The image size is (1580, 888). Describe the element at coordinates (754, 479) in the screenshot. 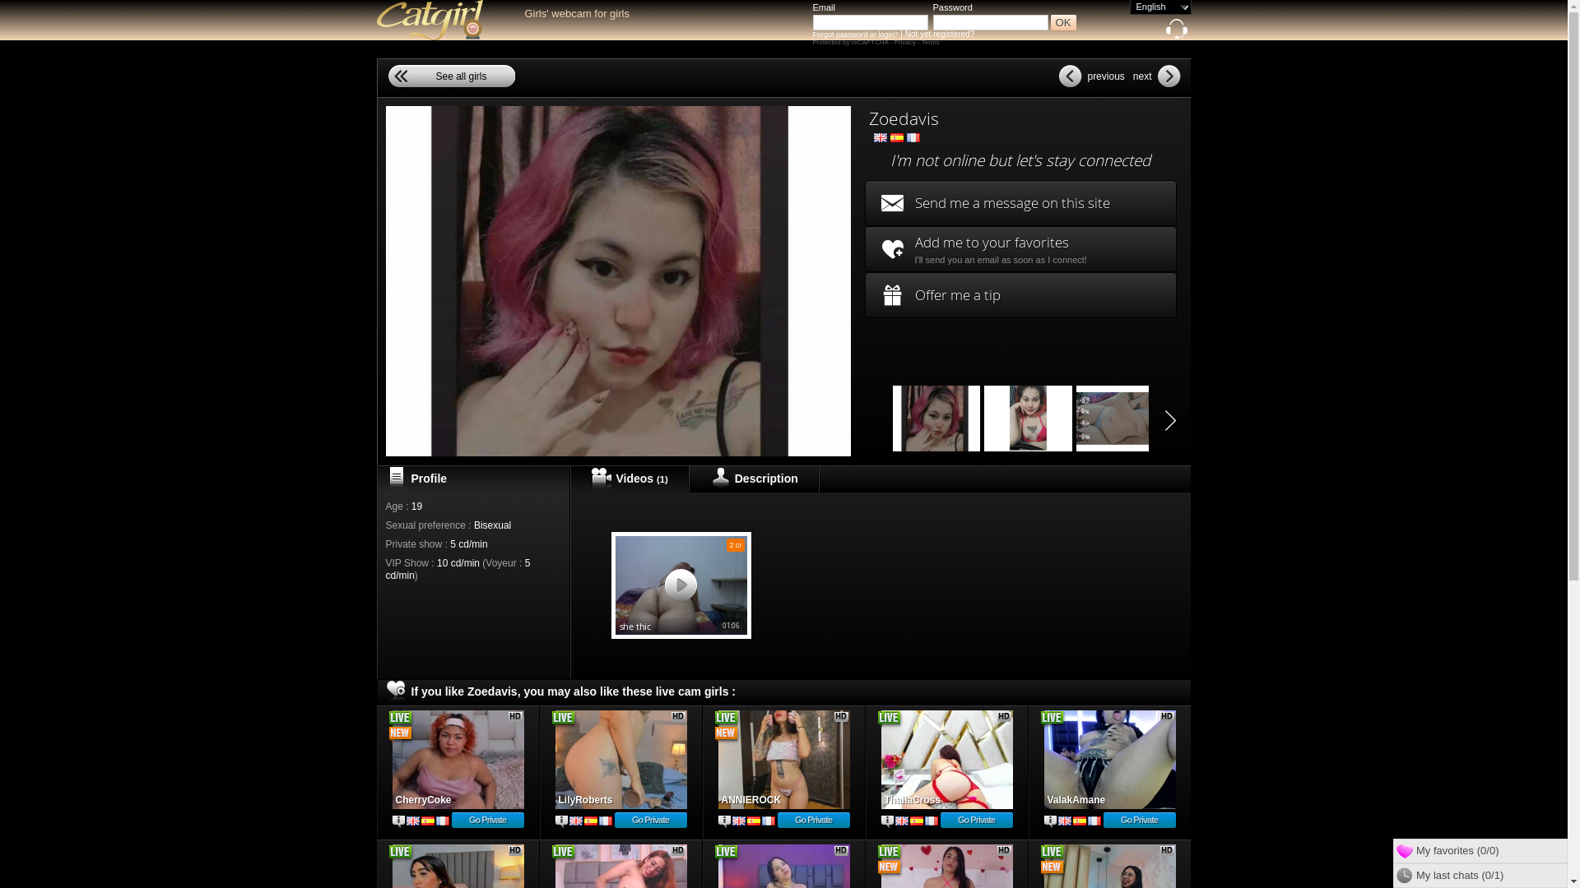

I see `Description` at that location.